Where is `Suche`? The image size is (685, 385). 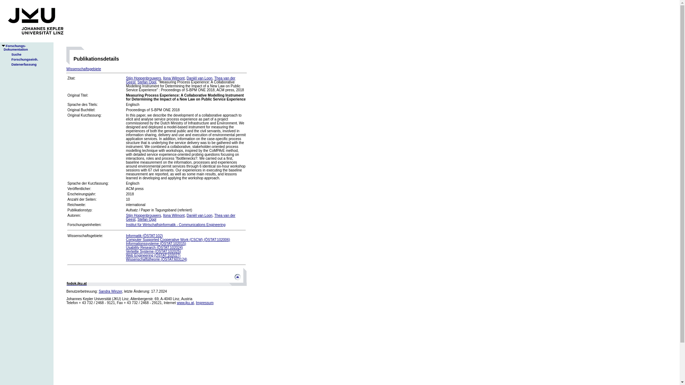
Suche is located at coordinates (13, 54).